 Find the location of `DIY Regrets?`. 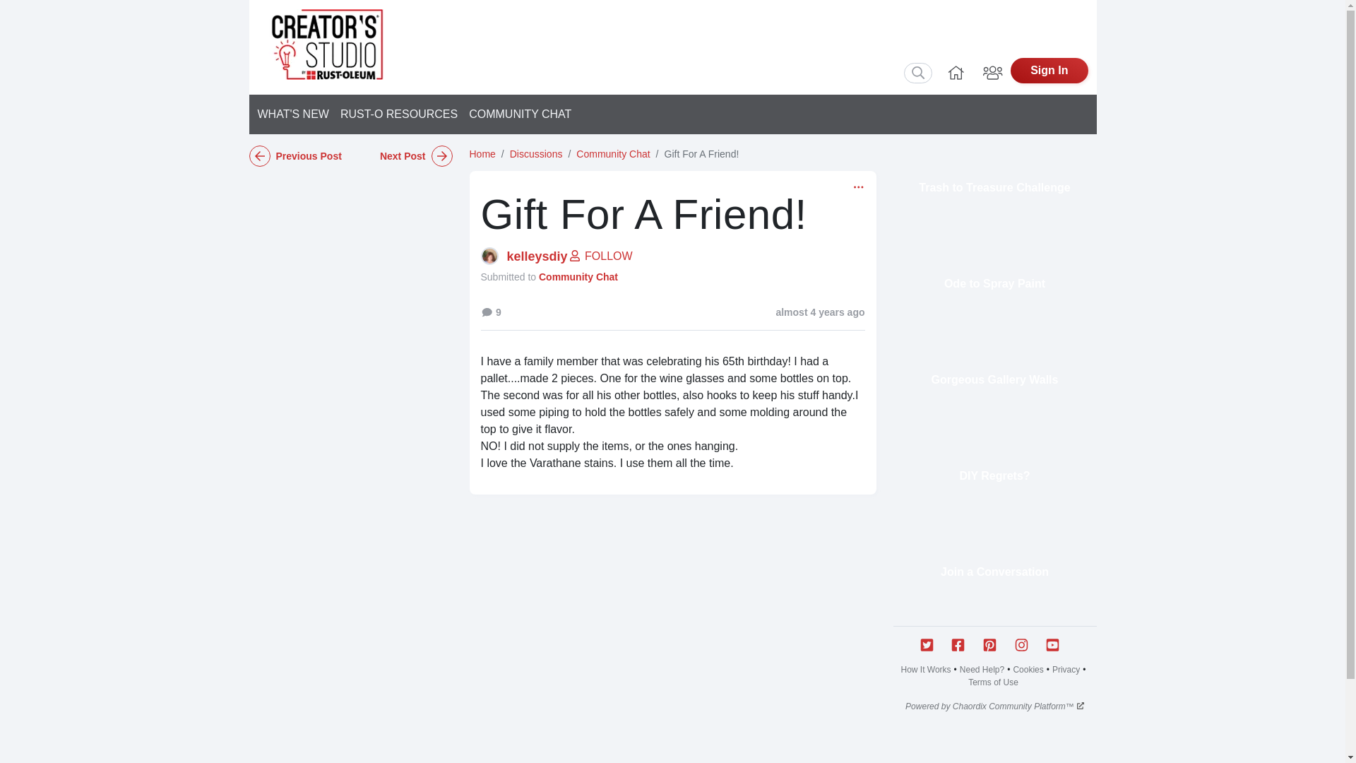

DIY Regrets? is located at coordinates (994, 476).